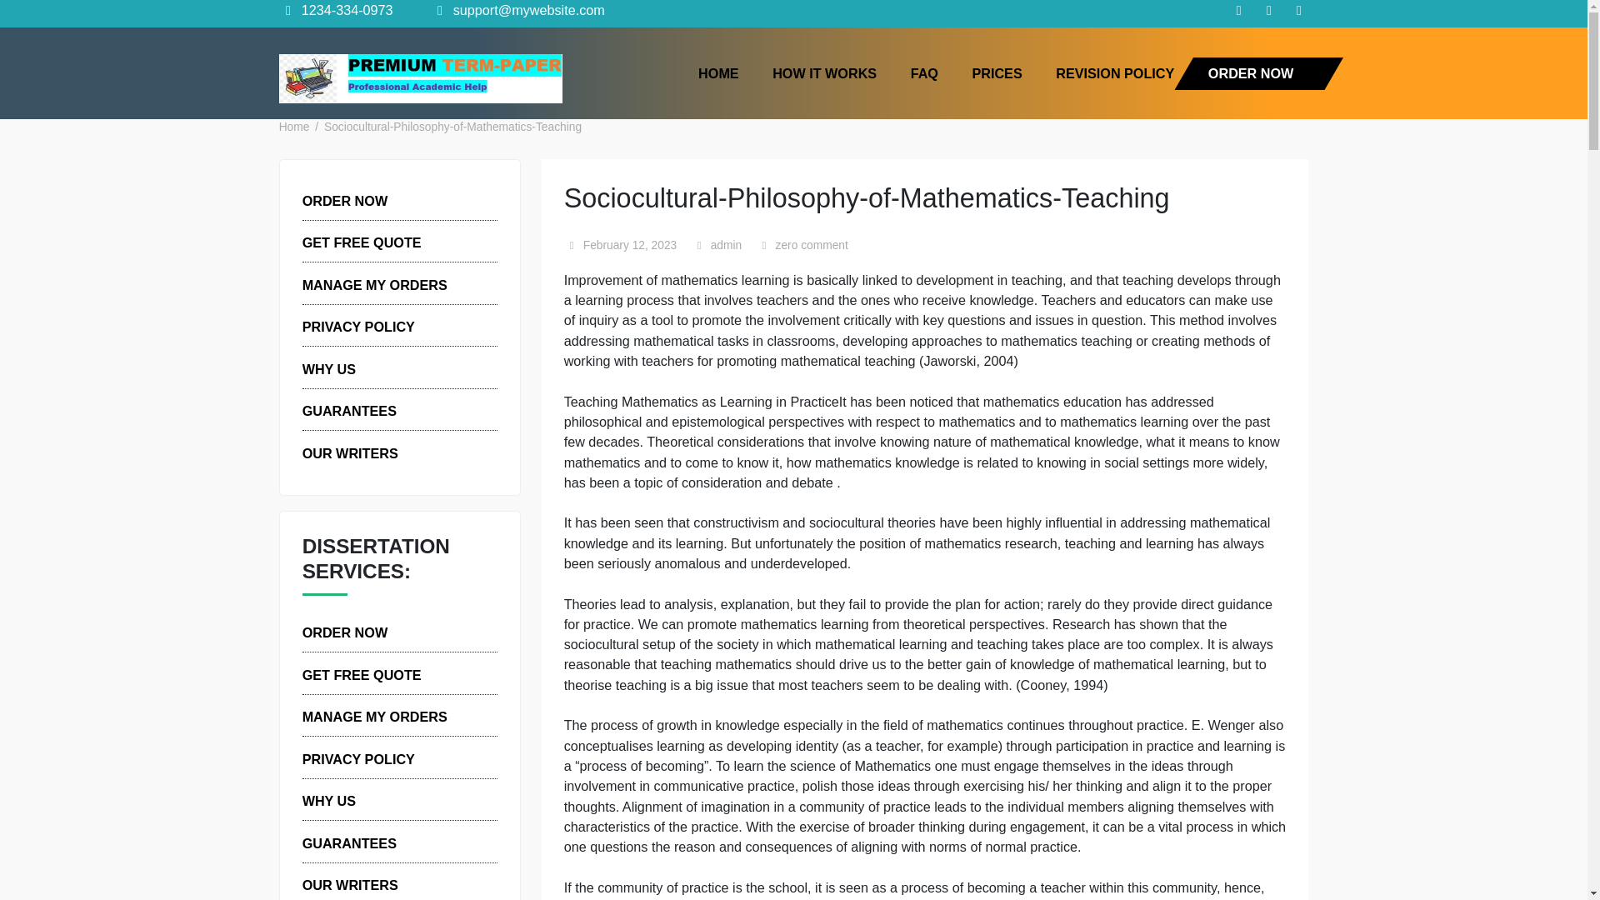 This screenshot has width=1600, height=900. Describe the element at coordinates (373, 12) in the screenshot. I see `1234-334-0973` at that location.